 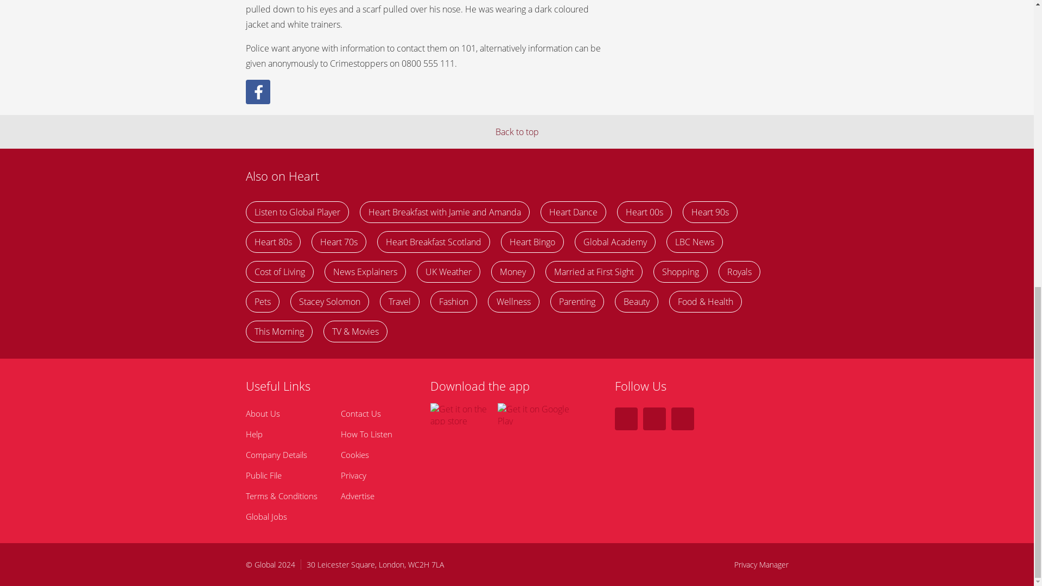 What do you see at coordinates (517, 131) in the screenshot?
I see `Back to top` at bounding box center [517, 131].